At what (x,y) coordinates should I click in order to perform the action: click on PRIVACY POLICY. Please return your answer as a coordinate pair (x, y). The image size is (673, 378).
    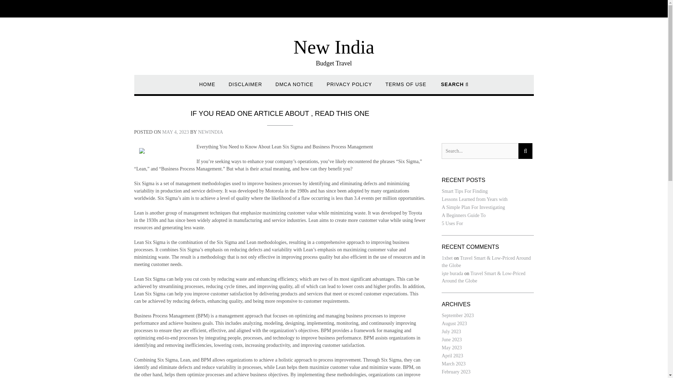
    Looking at the image, I should click on (349, 87).